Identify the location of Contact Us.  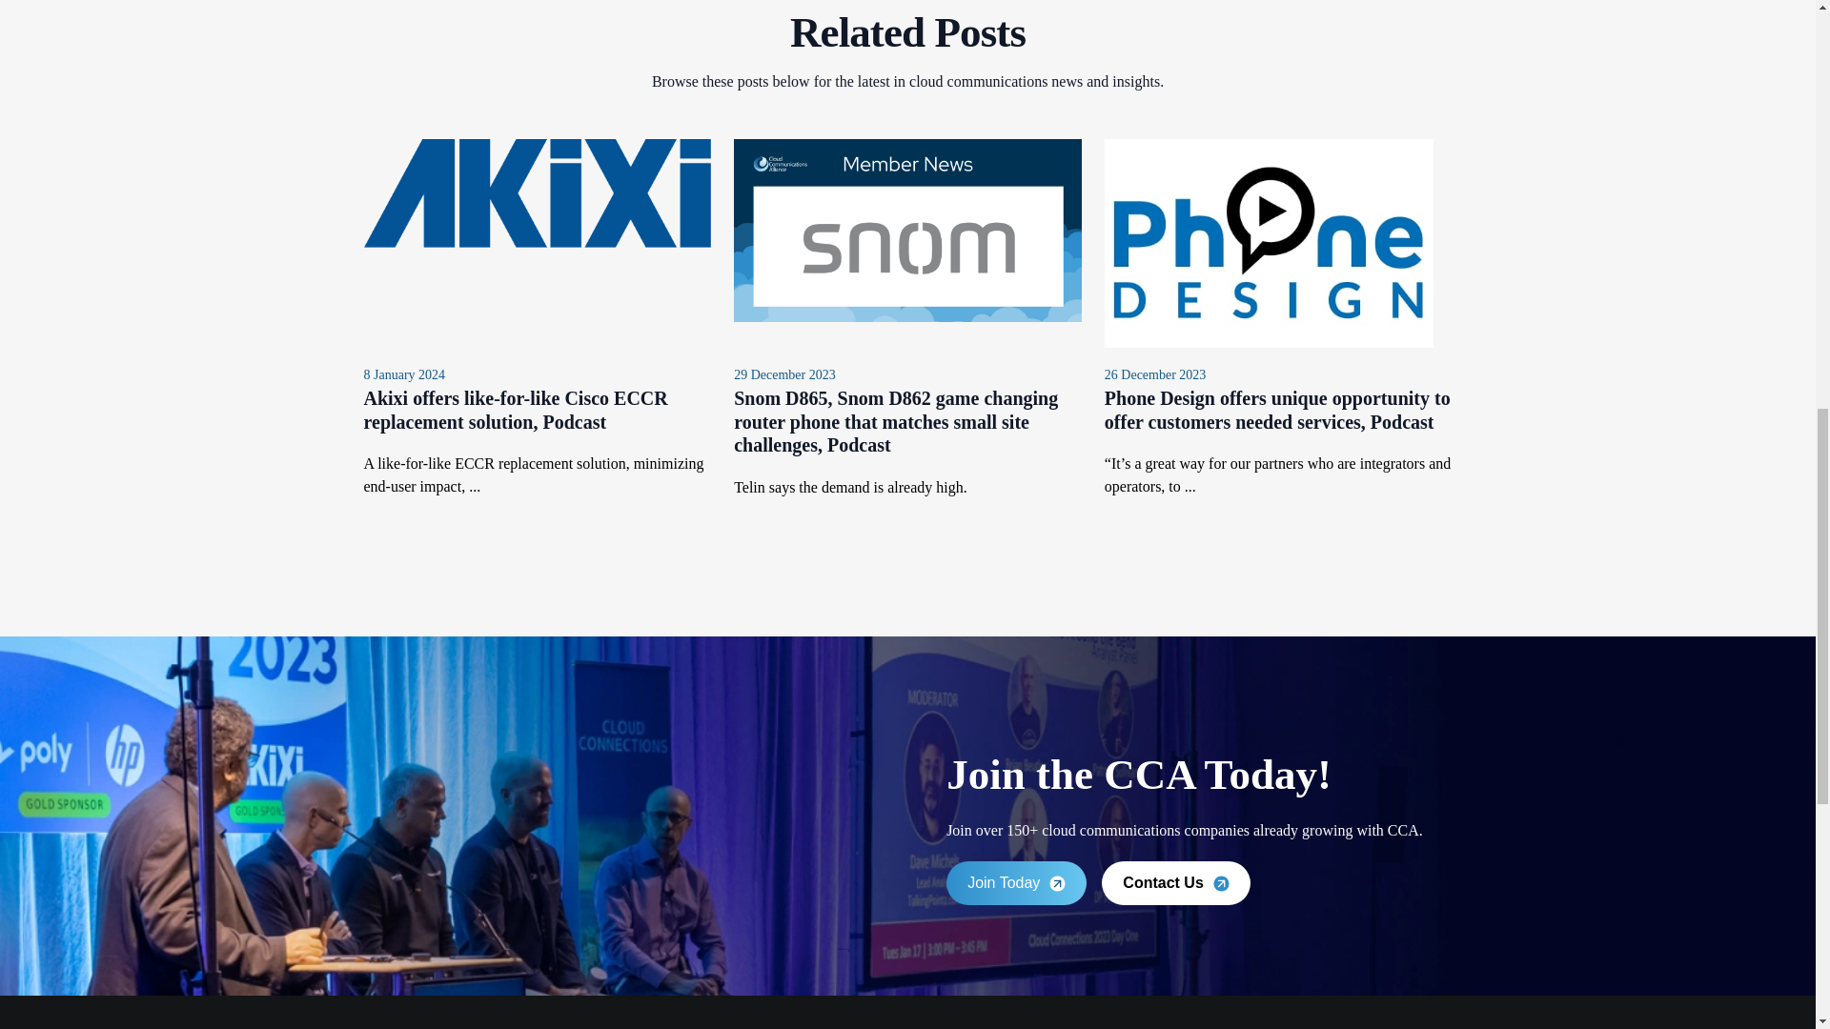
(1175, 883).